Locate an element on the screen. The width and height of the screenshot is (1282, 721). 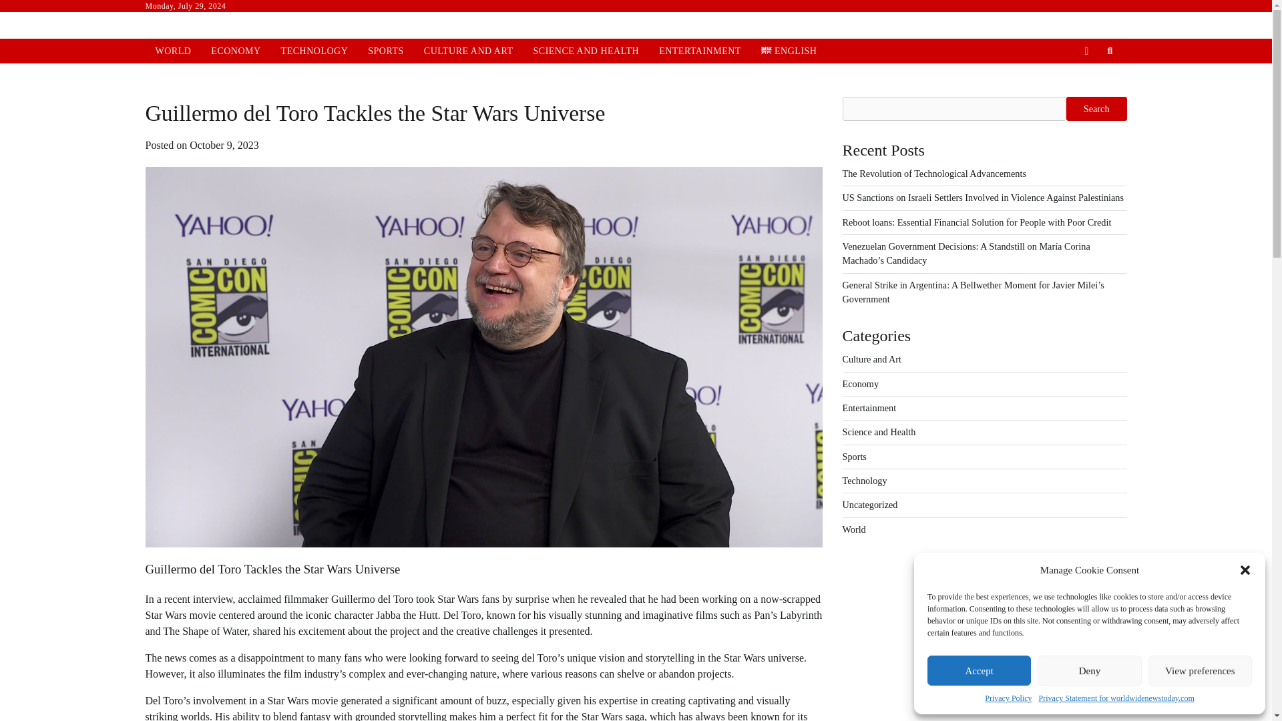
ECONOMY is located at coordinates (236, 51).